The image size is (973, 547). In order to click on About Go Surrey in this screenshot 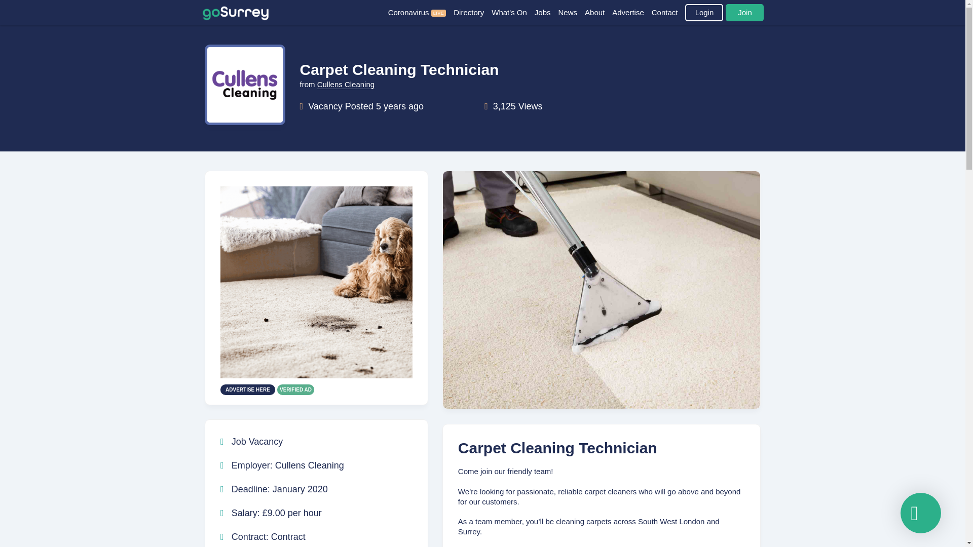, I will do `click(598, 12)`.